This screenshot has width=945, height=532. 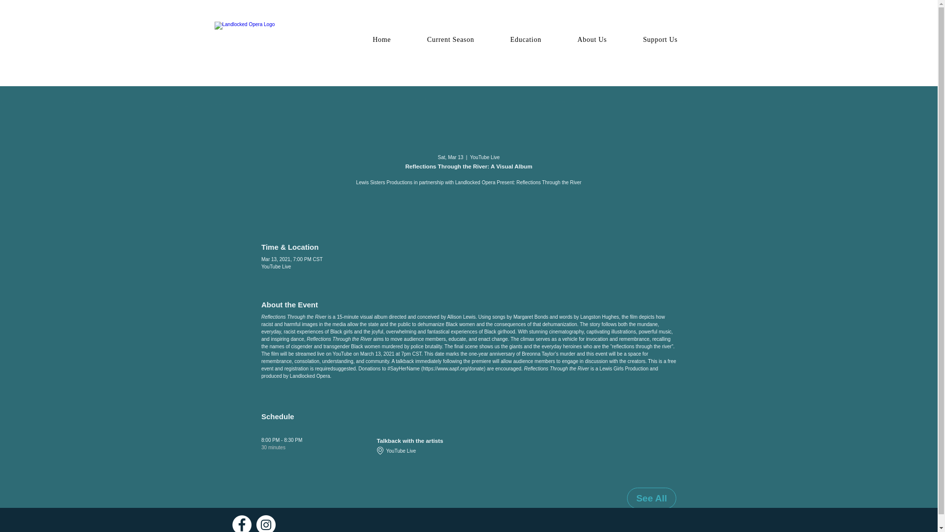 What do you see at coordinates (526, 39) in the screenshot?
I see `Education` at bounding box center [526, 39].